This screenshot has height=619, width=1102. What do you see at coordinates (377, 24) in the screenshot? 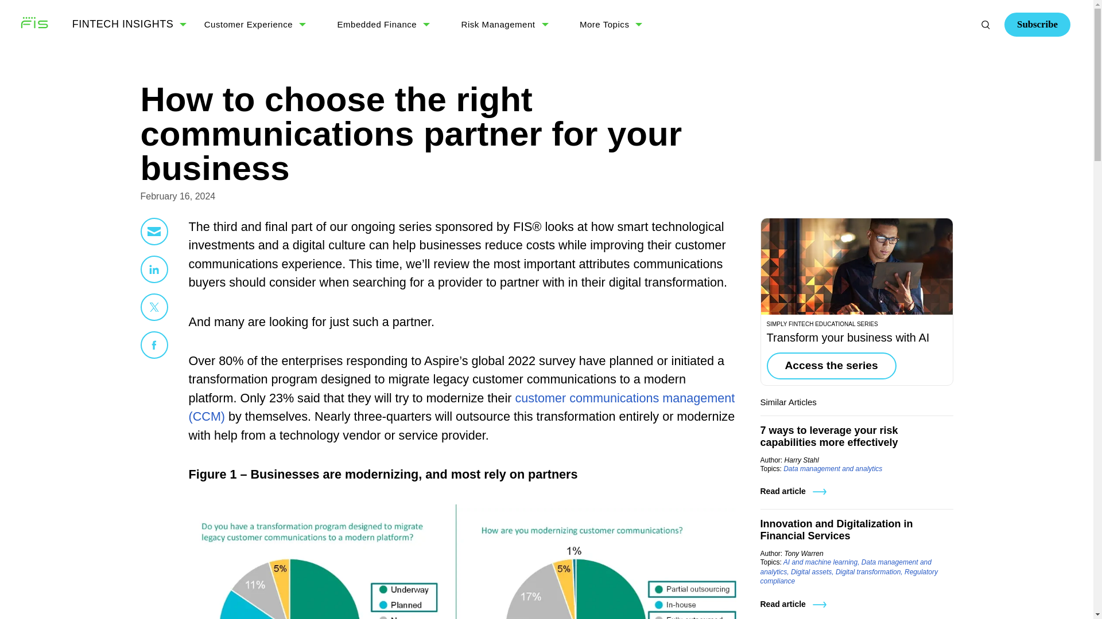
I see `Embedded Finance` at bounding box center [377, 24].